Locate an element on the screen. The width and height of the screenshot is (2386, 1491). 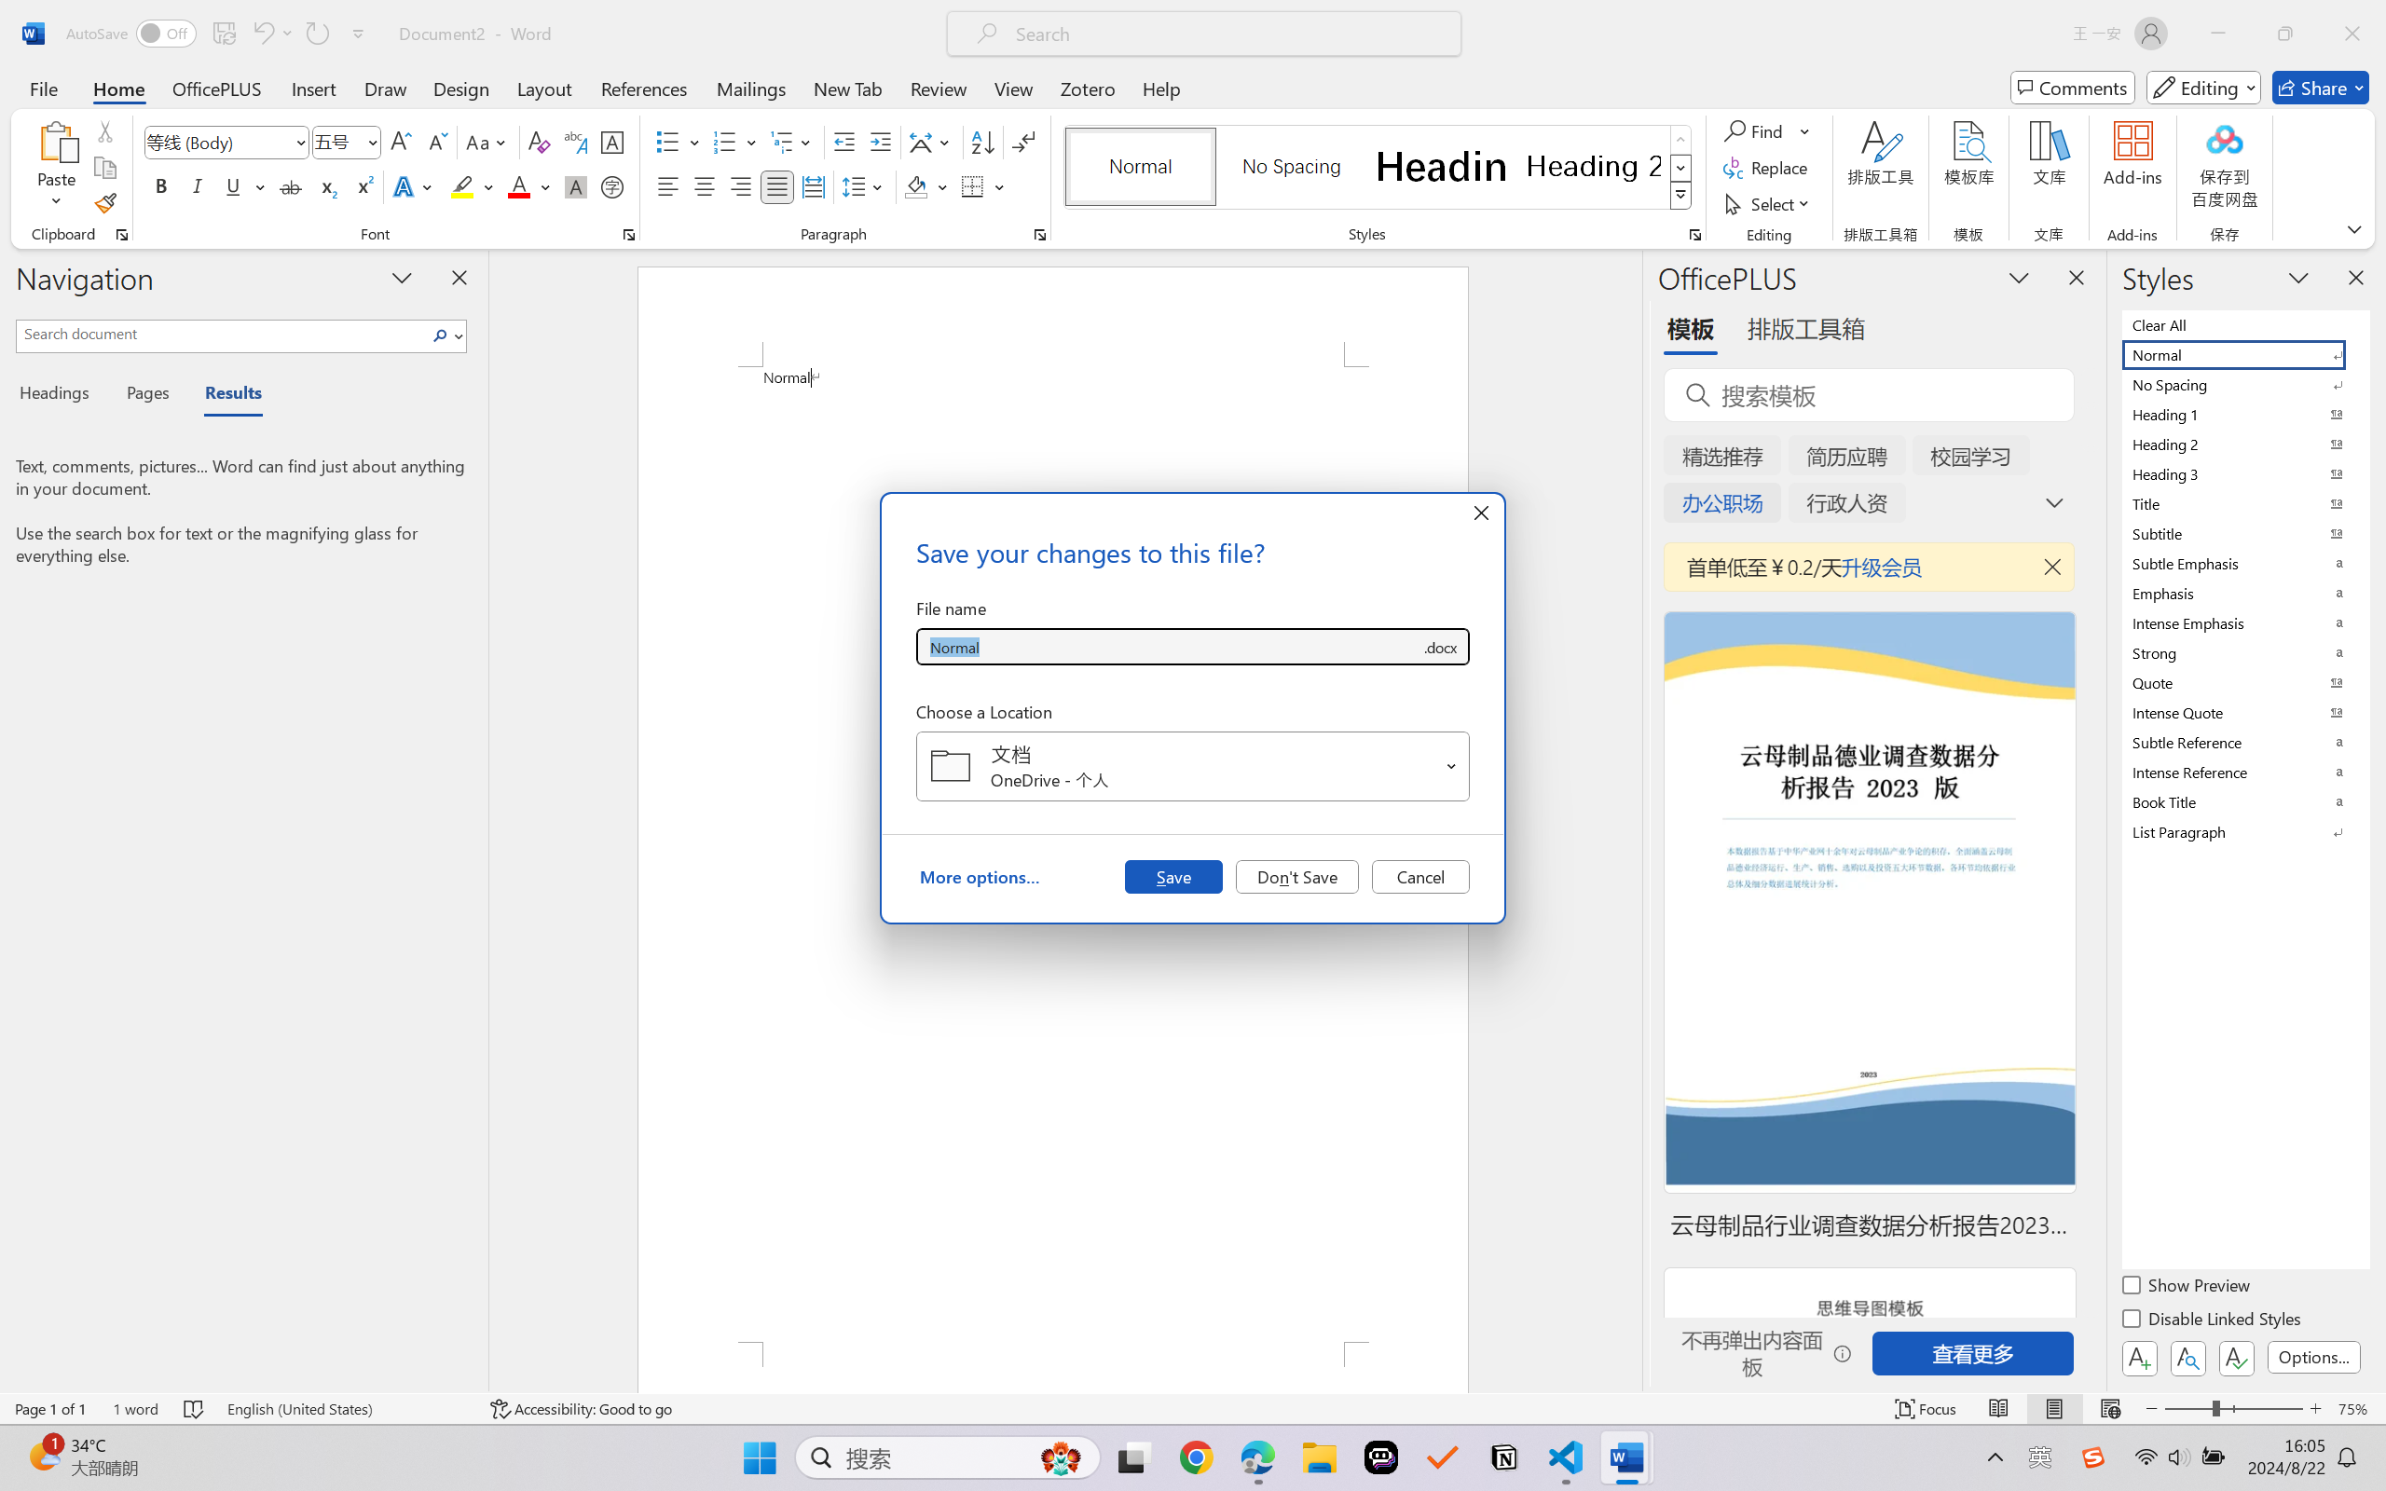
Asian Layout is located at coordinates (932, 142).